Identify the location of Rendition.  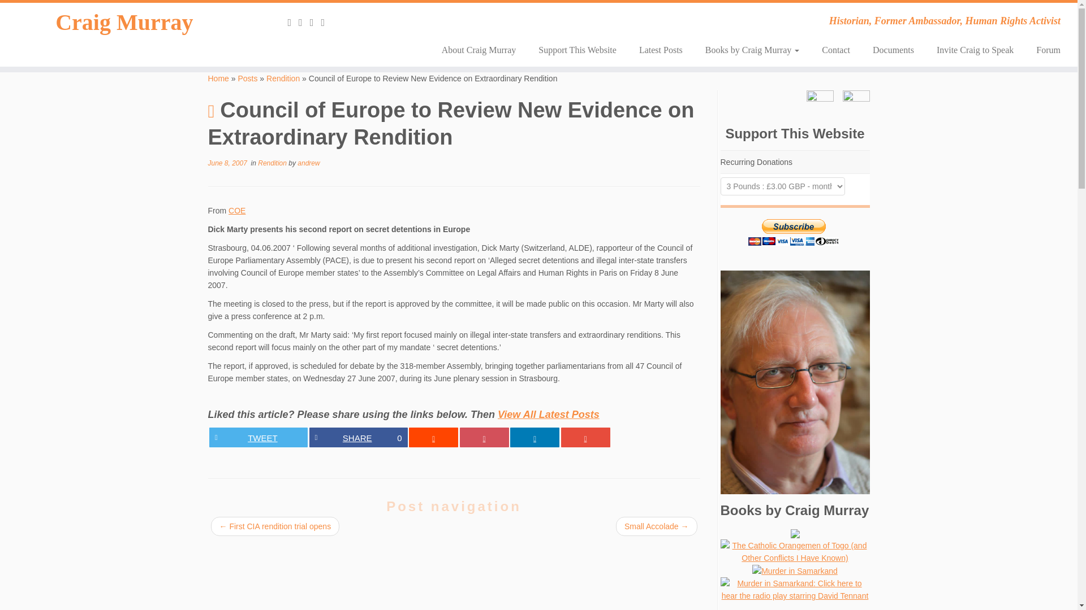
(283, 78).